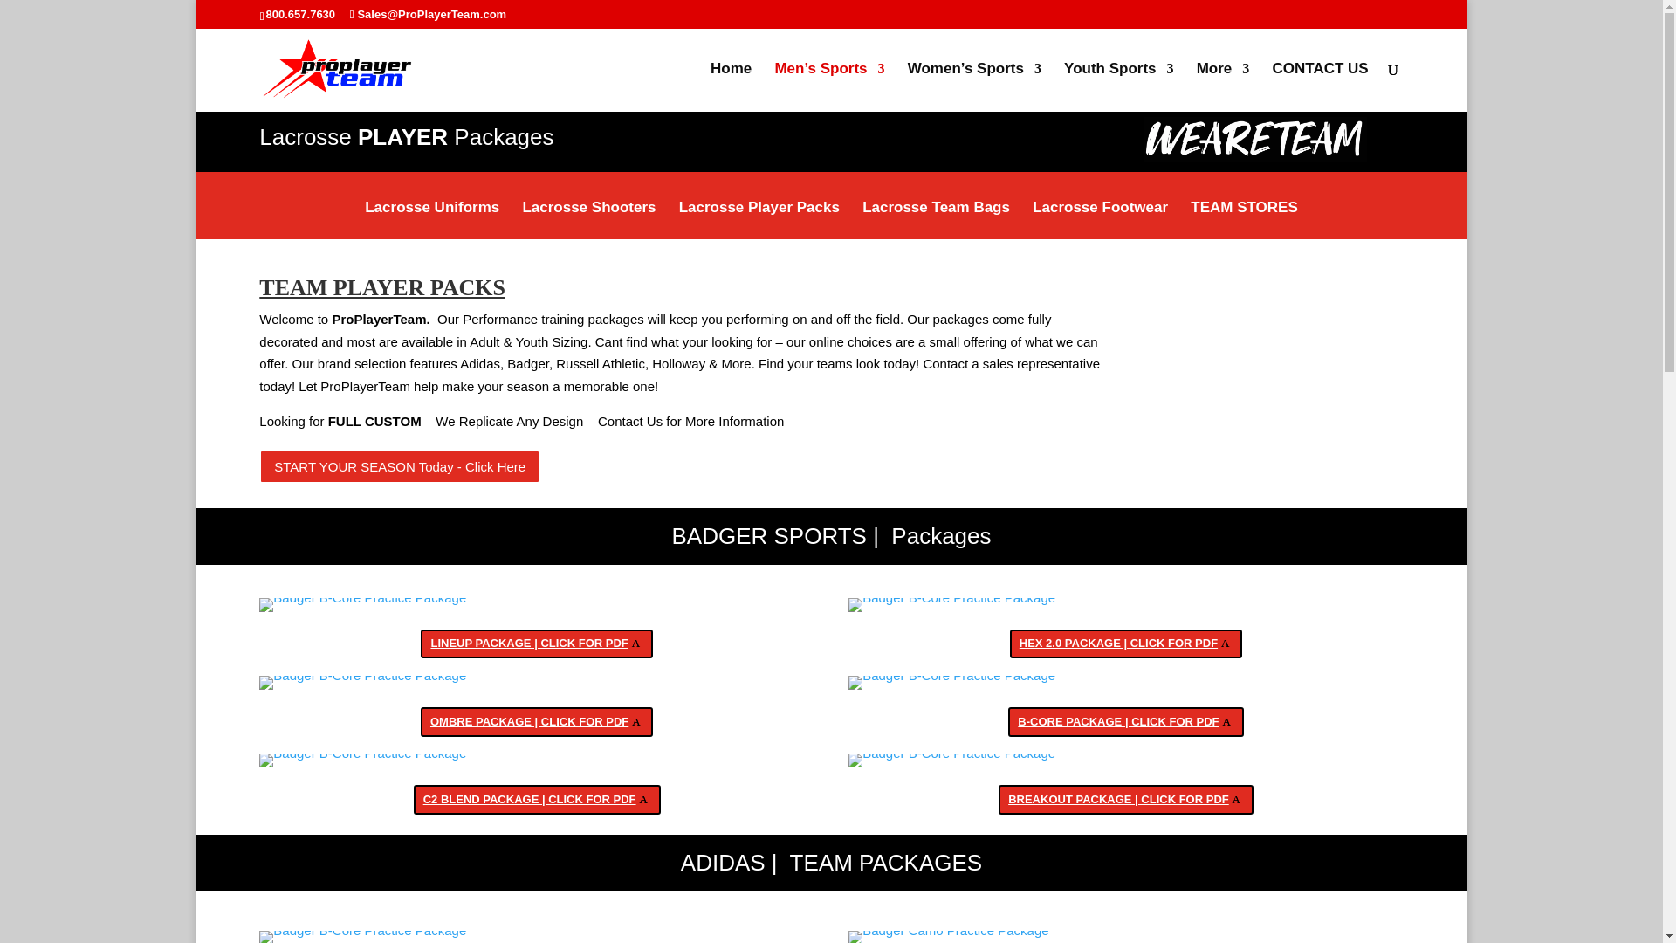 The image size is (1676, 943). What do you see at coordinates (362, 936) in the screenshot?
I see `Badger B-Core Practice Package` at bounding box center [362, 936].